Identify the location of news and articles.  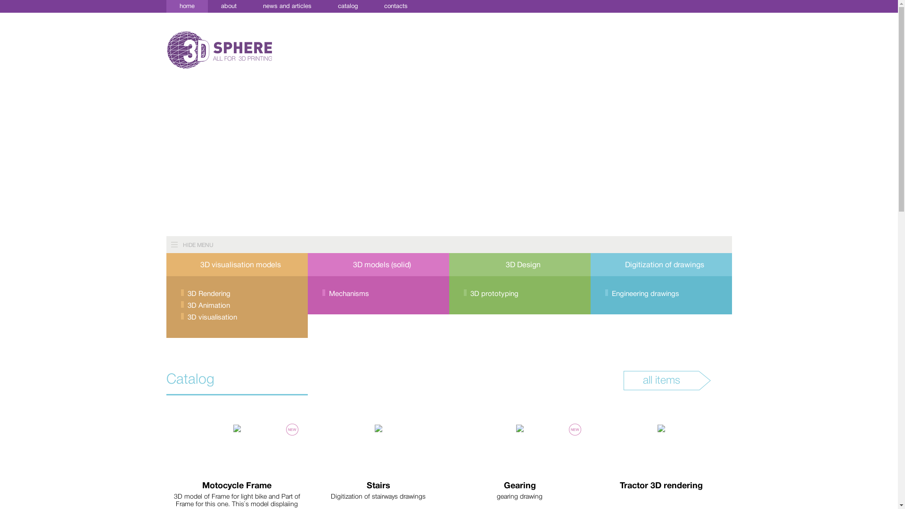
(288, 7).